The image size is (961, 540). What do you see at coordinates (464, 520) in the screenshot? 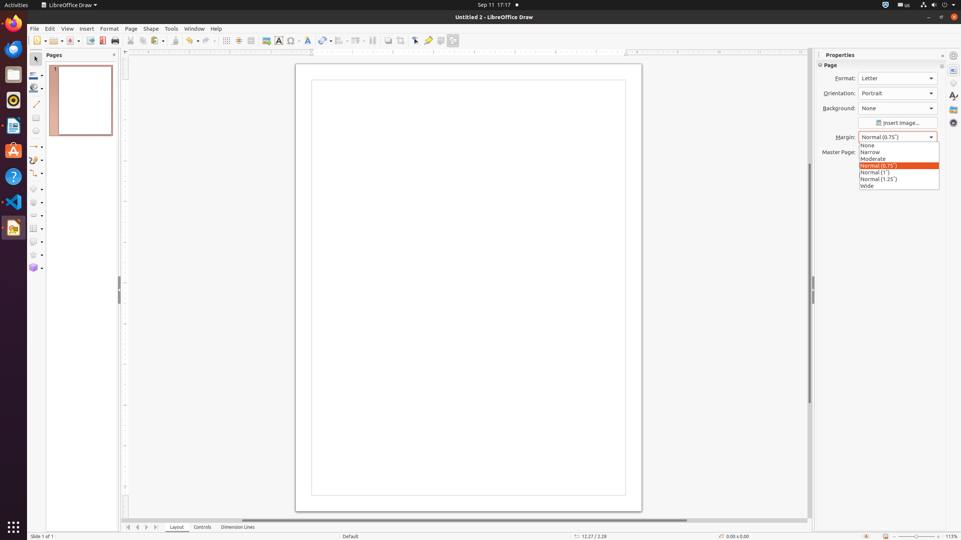
I see `Horizontal scroll bar` at bounding box center [464, 520].